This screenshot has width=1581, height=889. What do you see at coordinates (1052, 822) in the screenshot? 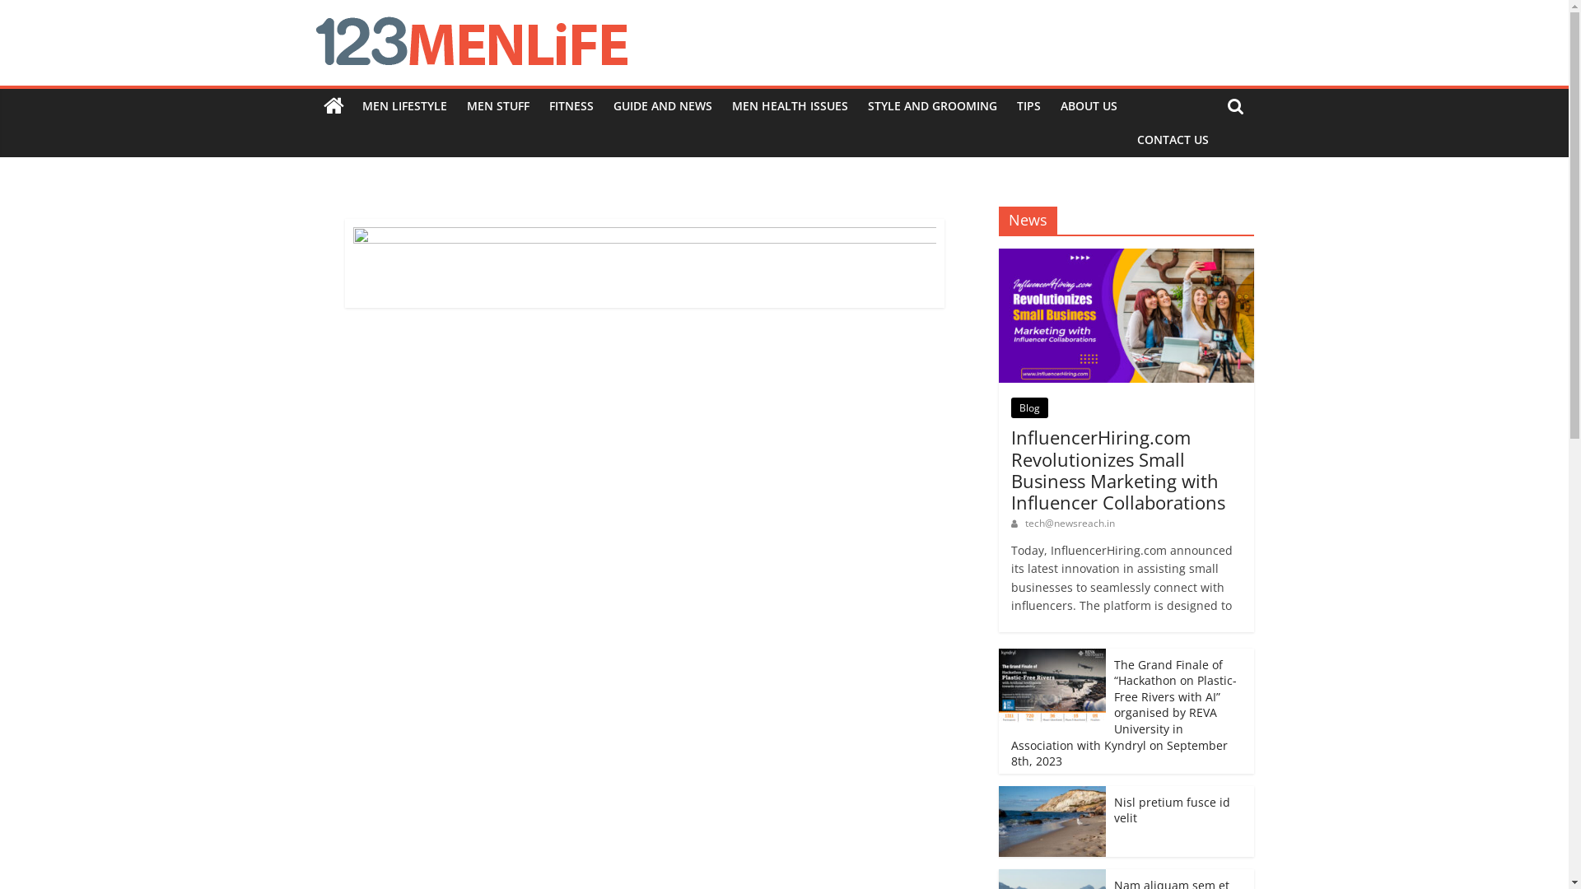
I see `Nisl pretium fusce id velit` at bounding box center [1052, 822].